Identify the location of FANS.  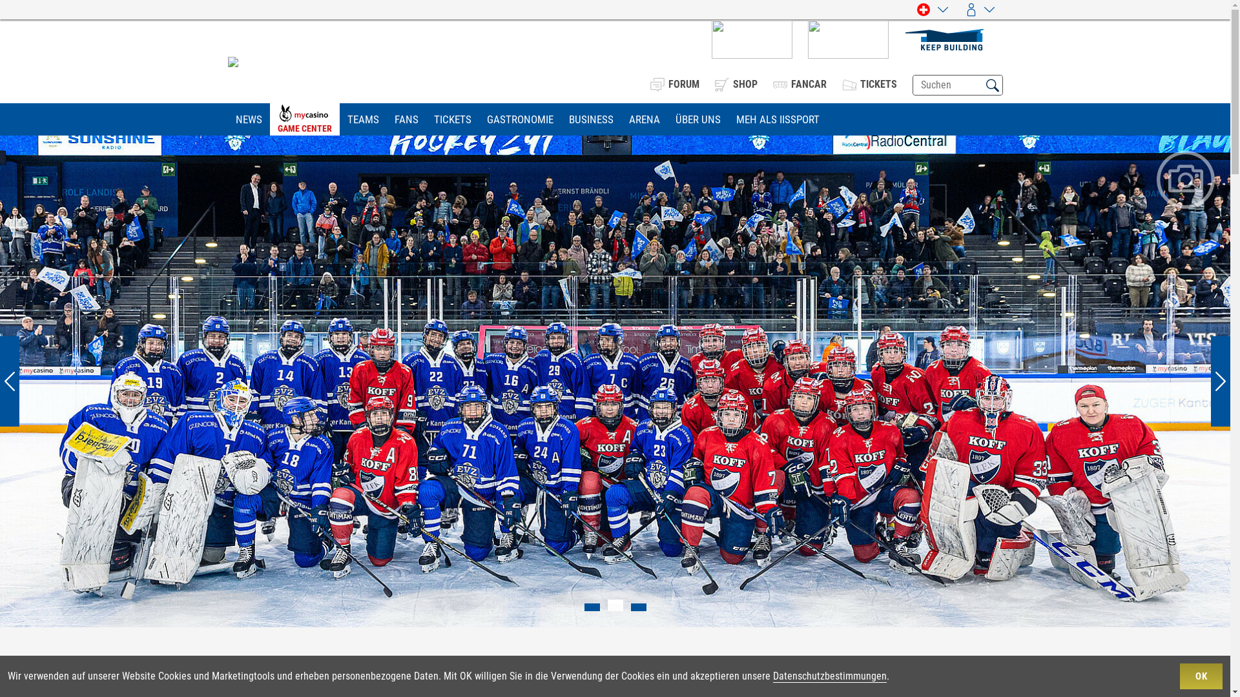
(406, 119).